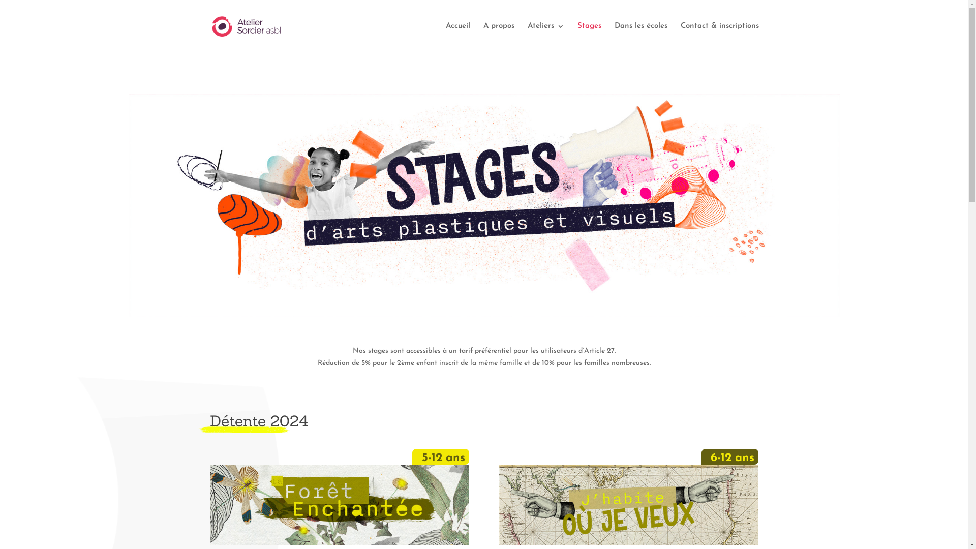 The image size is (976, 549). Describe the element at coordinates (498, 38) in the screenshot. I see `A propos` at that location.